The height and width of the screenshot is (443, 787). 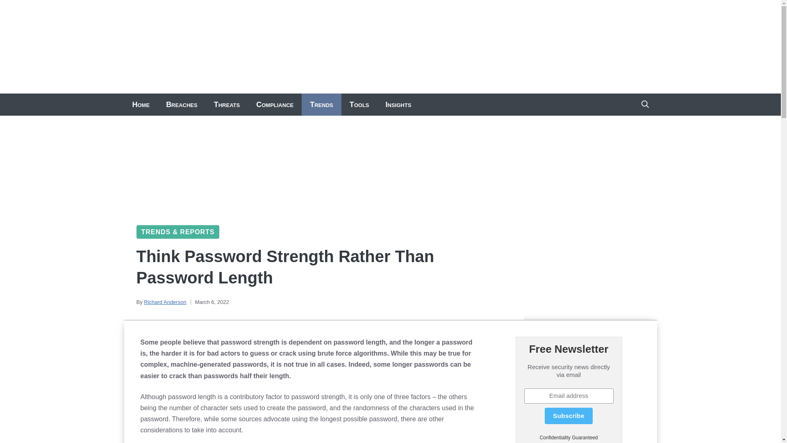 I want to click on Home, so click(x=141, y=104).